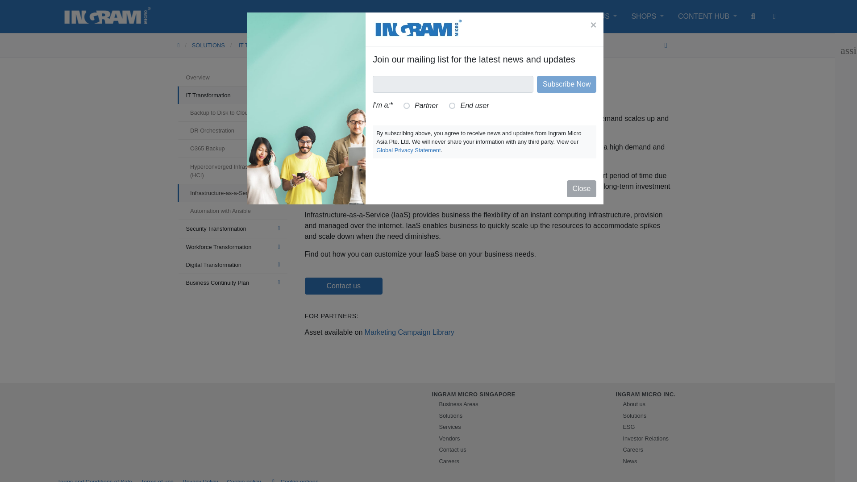 The width and height of the screenshot is (857, 482). Describe the element at coordinates (595, 16) in the screenshot. I see `ABOUT US` at that location.